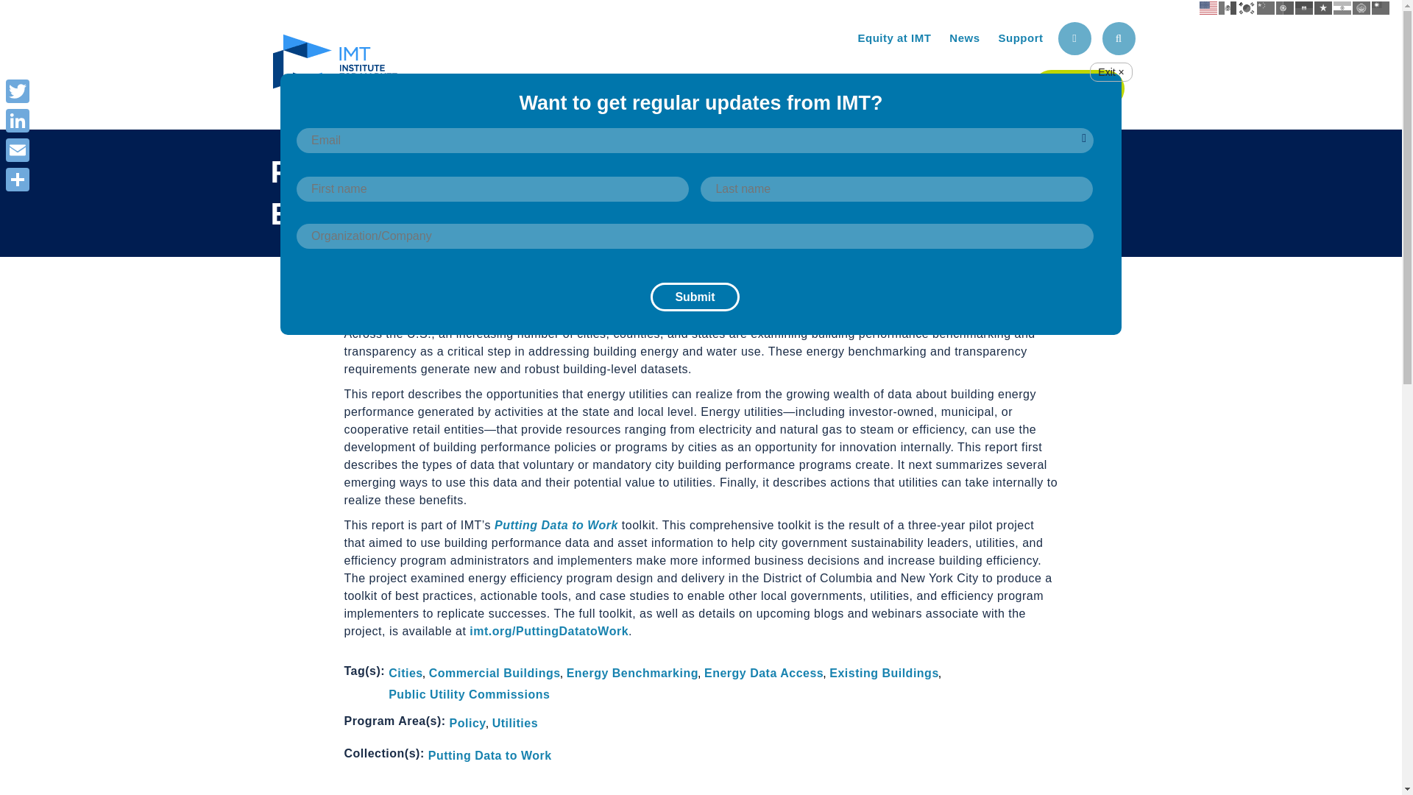 This screenshot has width=1413, height=795. I want to click on Twitter, so click(18, 91).